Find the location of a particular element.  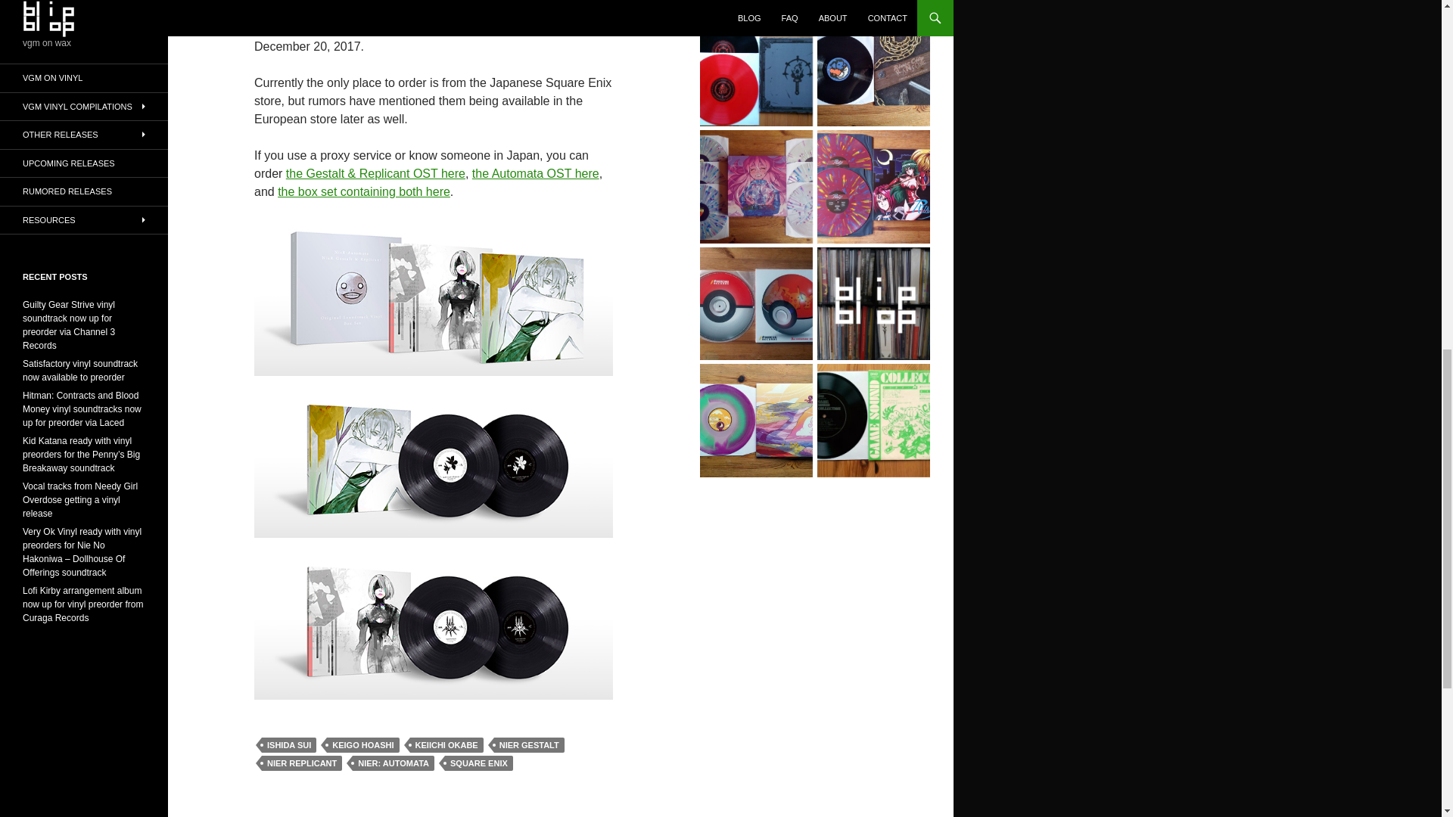

KEIICHI OKABE is located at coordinates (446, 744).